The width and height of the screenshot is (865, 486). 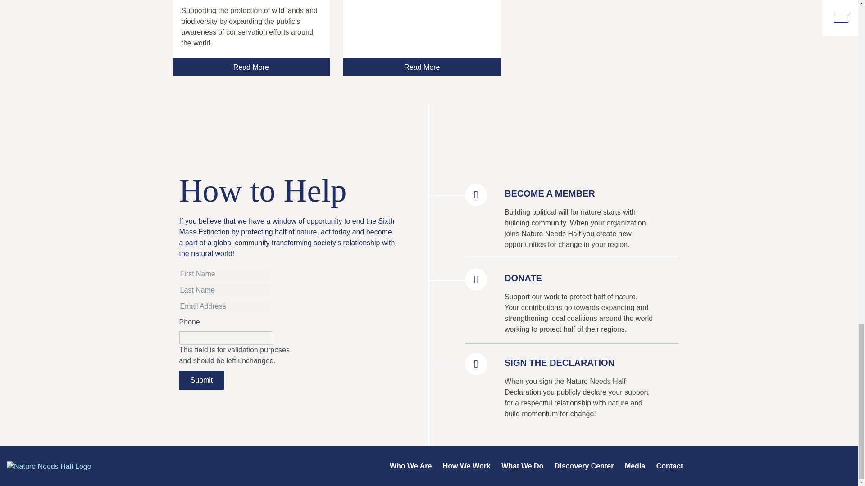 I want to click on Read More, so click(x=250, y=67).